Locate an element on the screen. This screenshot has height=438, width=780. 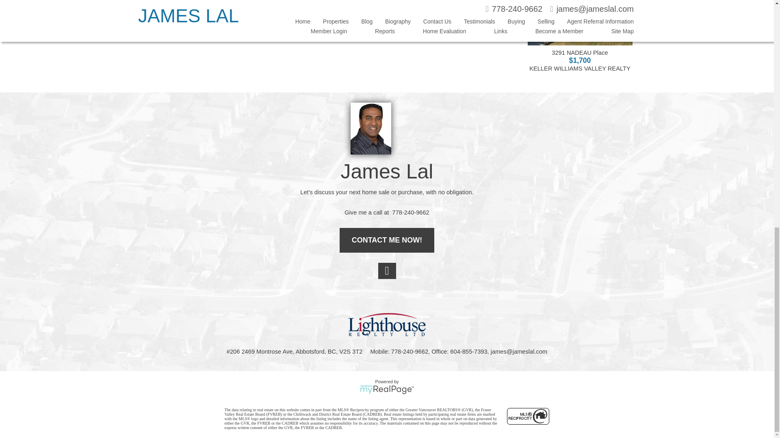
myRealPage.com is located at coordinates (387, 390).